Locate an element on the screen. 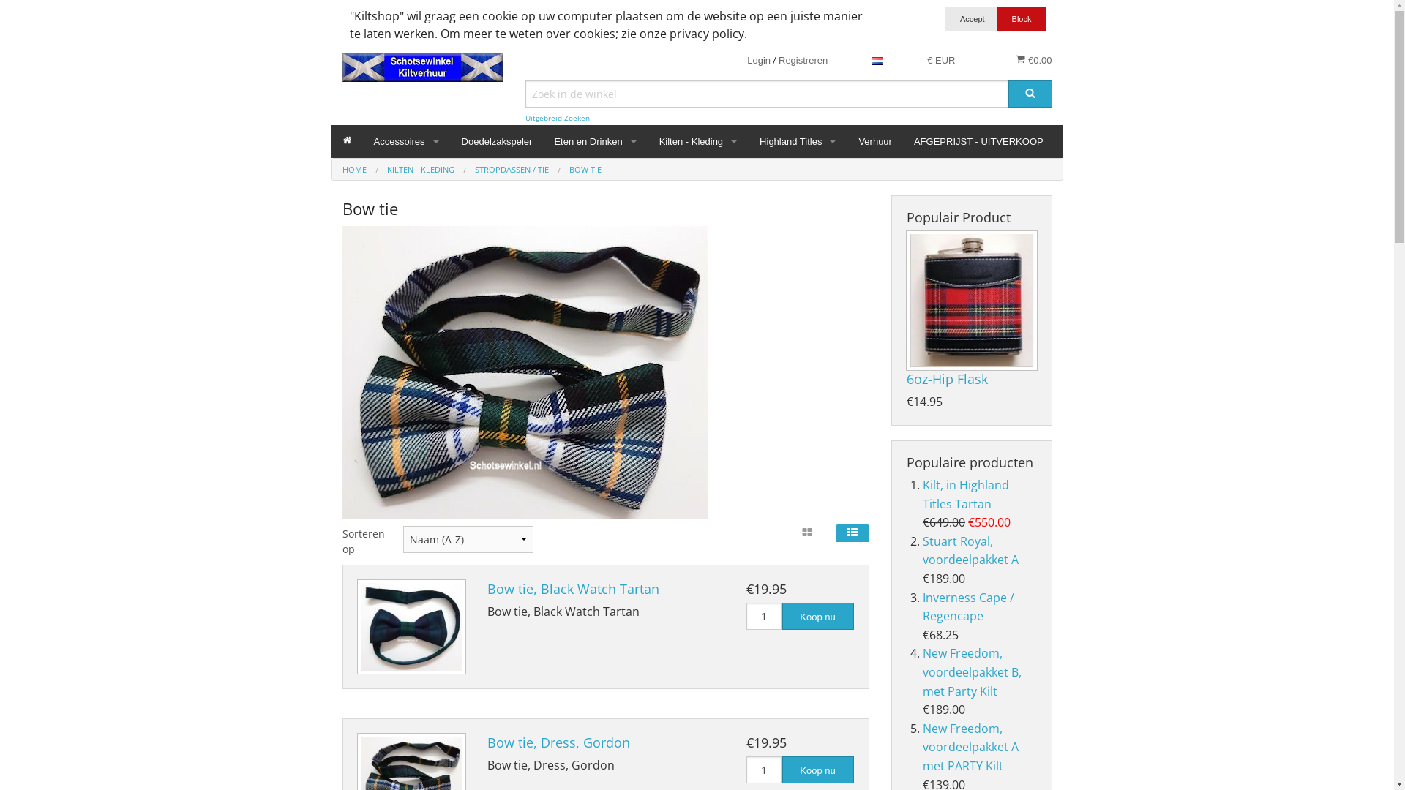 This screenshot has height=790, width=1405. Login is located at coordinates (759, 60).